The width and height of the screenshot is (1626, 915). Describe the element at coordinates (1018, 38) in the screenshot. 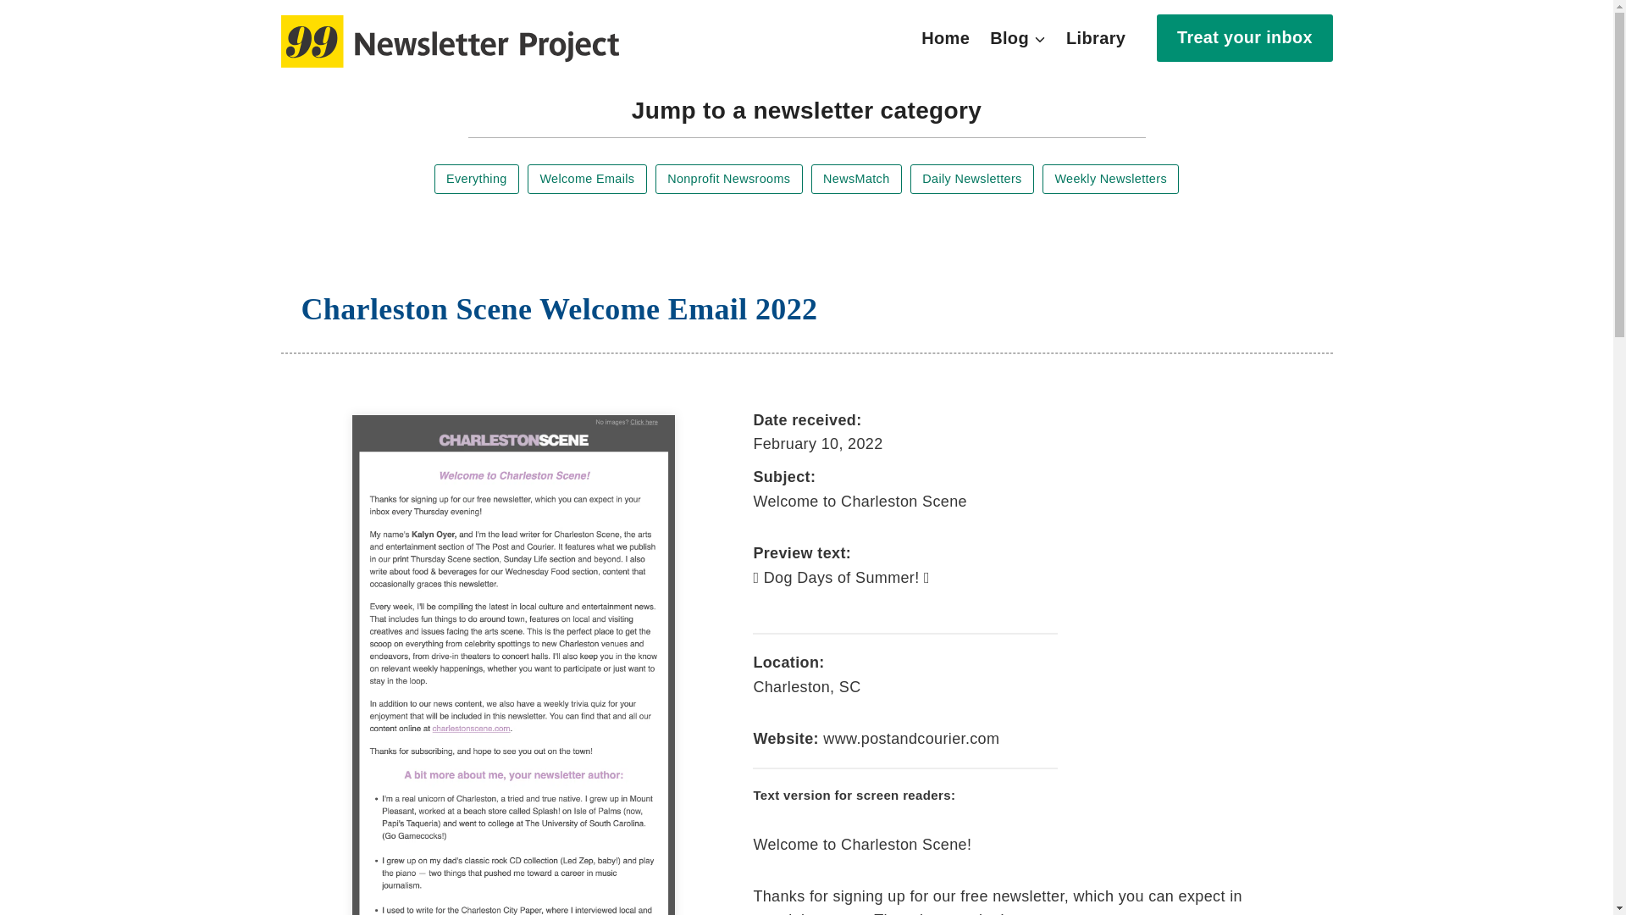

I see `Blog` at that location.